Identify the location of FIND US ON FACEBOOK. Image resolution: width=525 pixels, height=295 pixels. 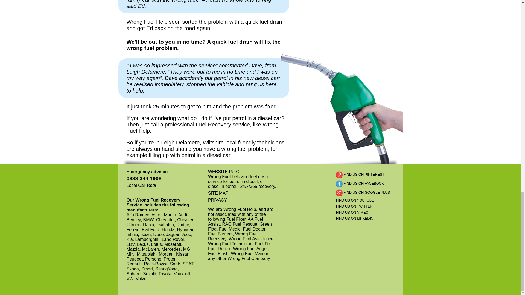
(367, 184).